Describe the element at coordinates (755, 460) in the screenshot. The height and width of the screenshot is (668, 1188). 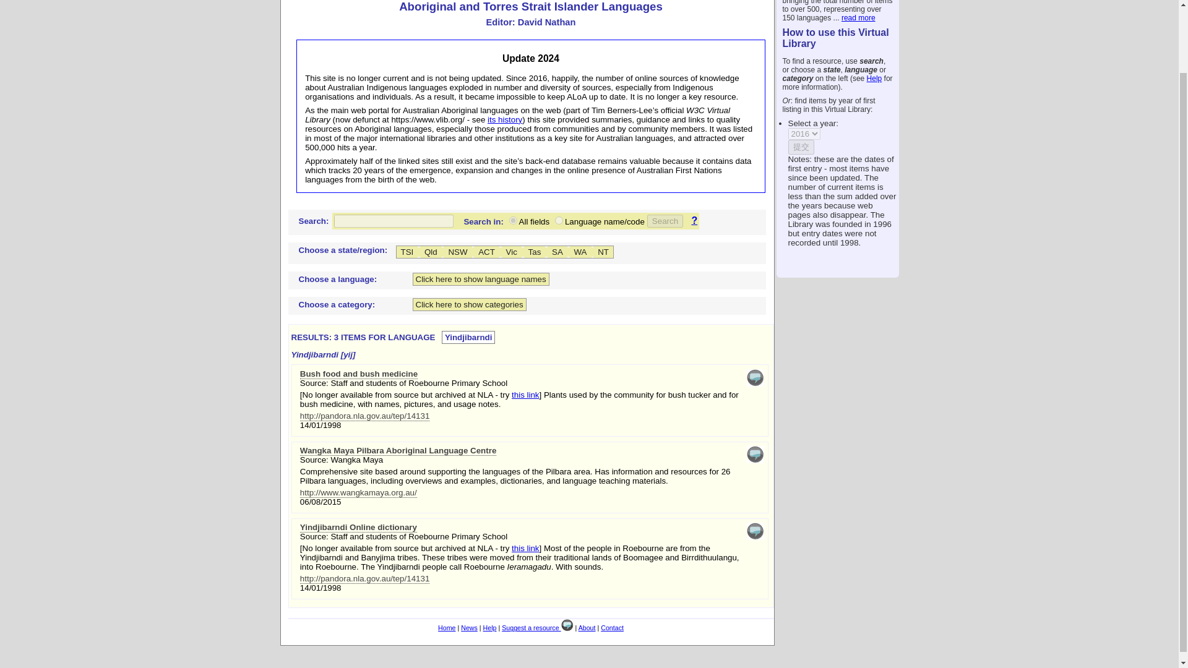
I see `Update or give feedback on this item` at that location.